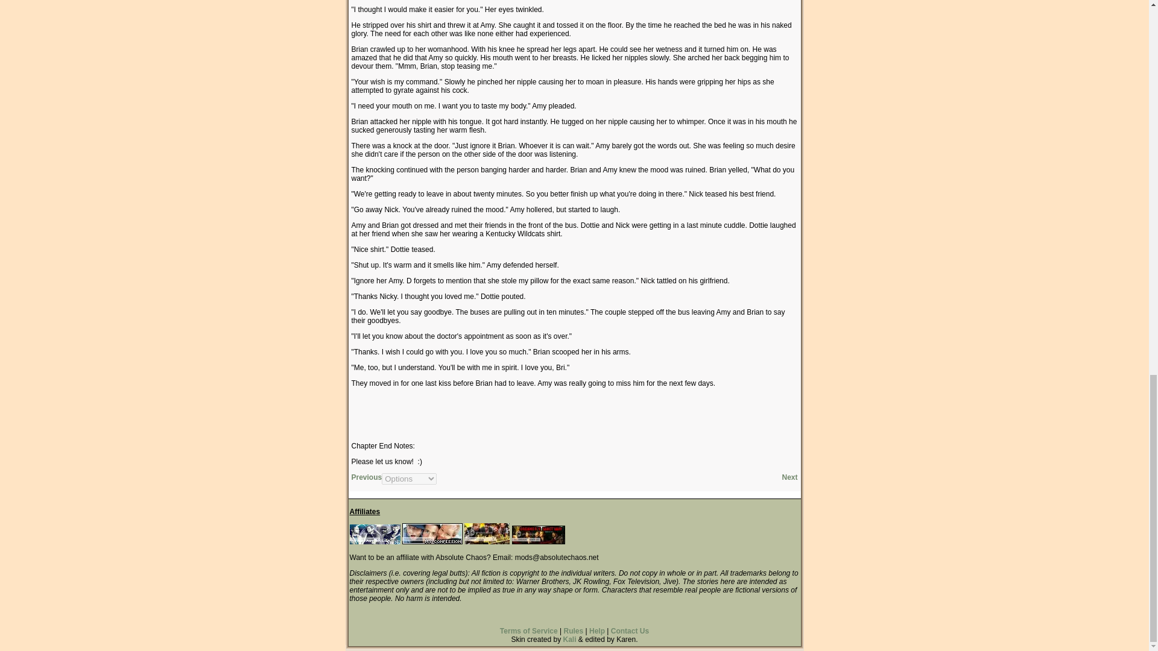 The height and width of the screenshot is (651, 1158). I want to click on Terms of Service, so click(529, 631).